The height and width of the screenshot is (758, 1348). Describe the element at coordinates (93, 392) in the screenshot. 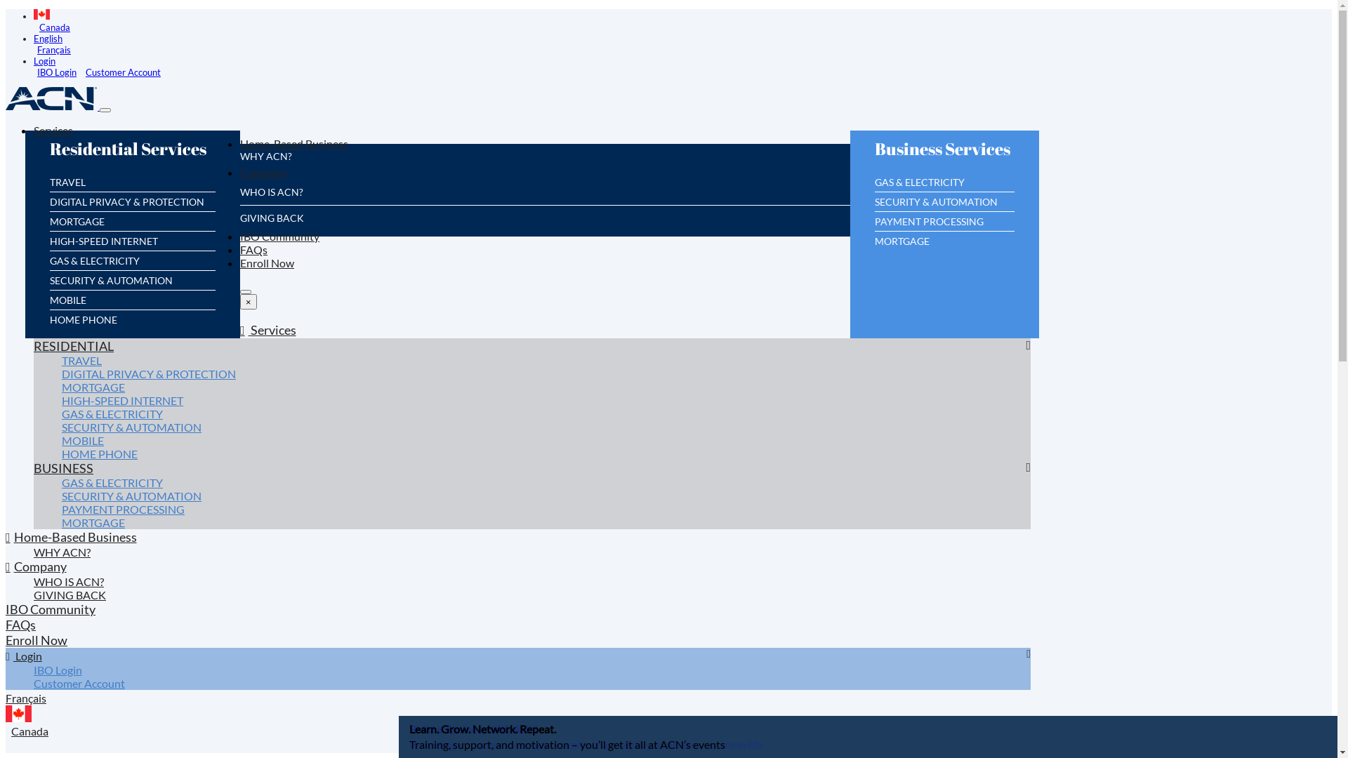

I see `MORTGAGE` at that location.